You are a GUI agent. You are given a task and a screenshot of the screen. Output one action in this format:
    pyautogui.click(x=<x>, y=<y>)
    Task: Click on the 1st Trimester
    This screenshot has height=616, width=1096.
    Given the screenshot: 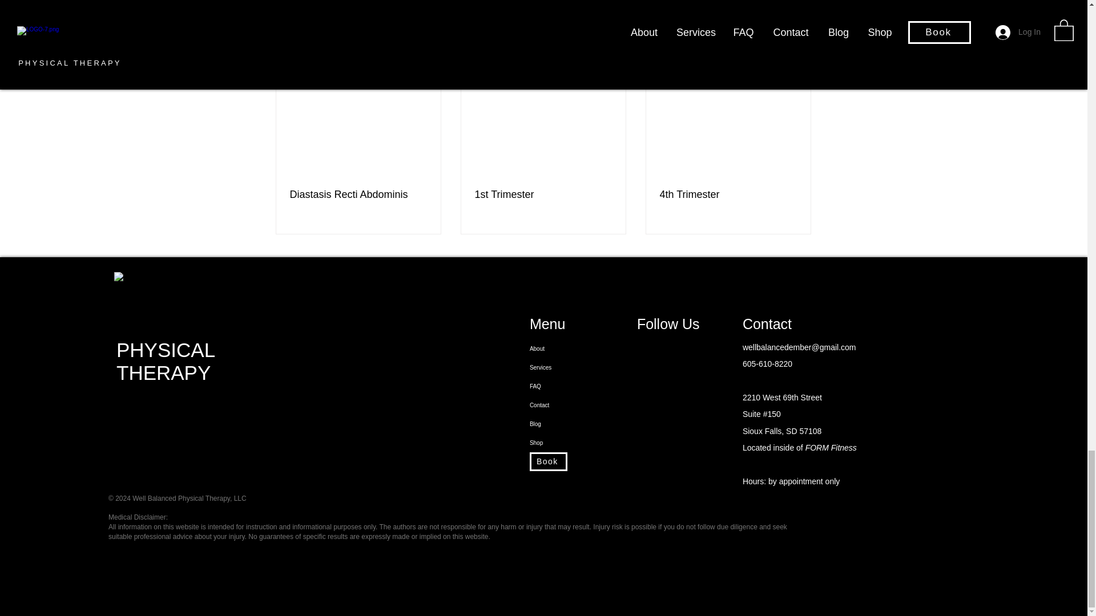 What is the action you would take?
    pyautogui.click(x=543, y=194)
    